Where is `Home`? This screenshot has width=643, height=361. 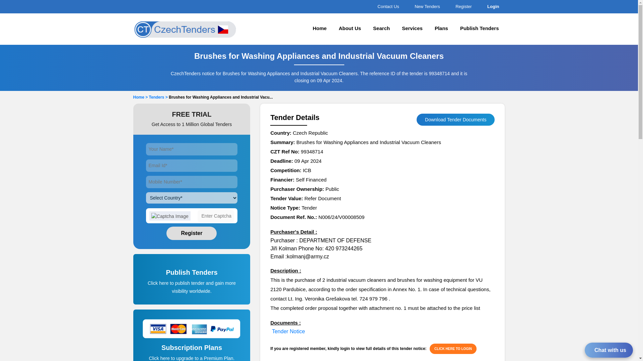 Home is located at coordinates (319, 29).